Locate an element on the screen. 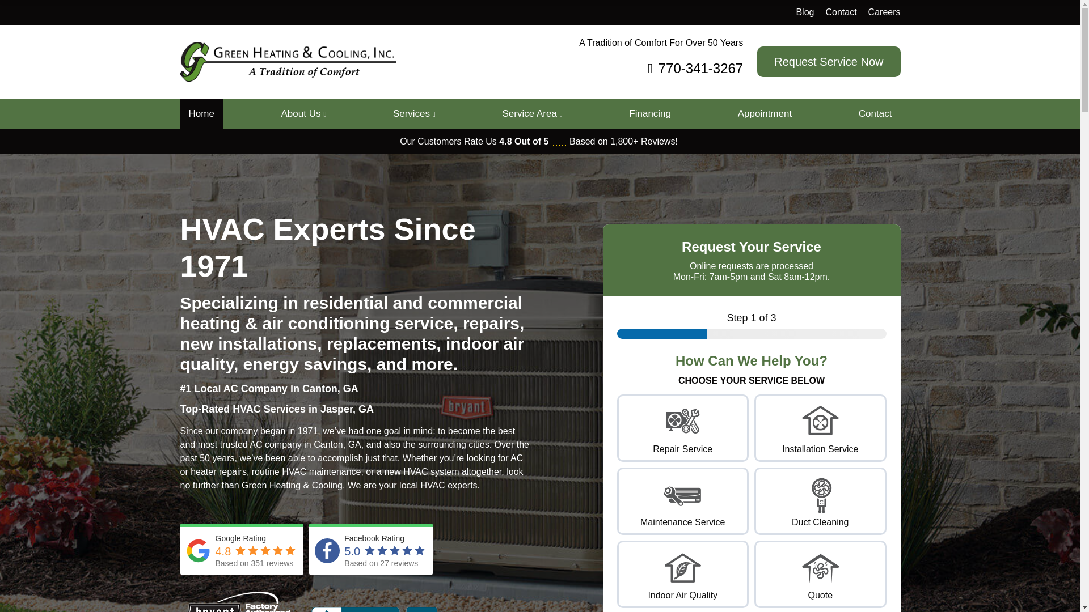  Quote is located at coordinates (820, 567).